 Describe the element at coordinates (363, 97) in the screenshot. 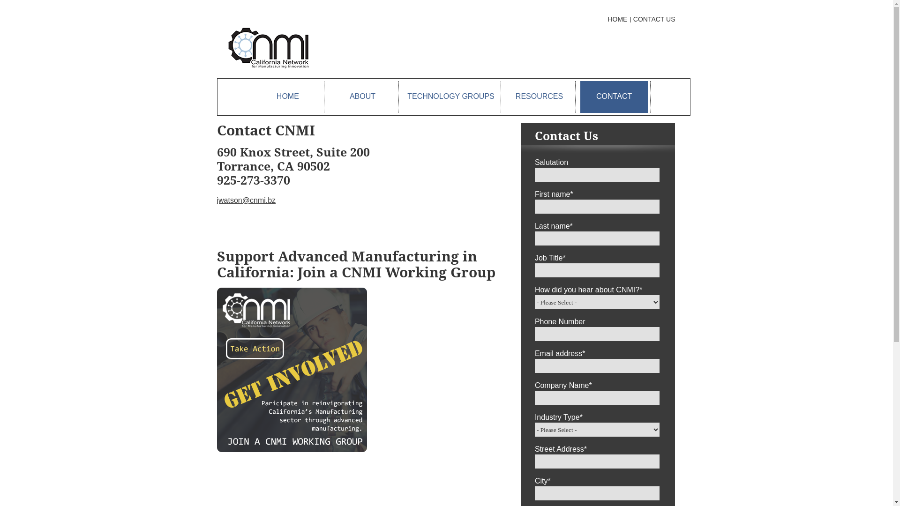

I see `ABOUT` at that location.